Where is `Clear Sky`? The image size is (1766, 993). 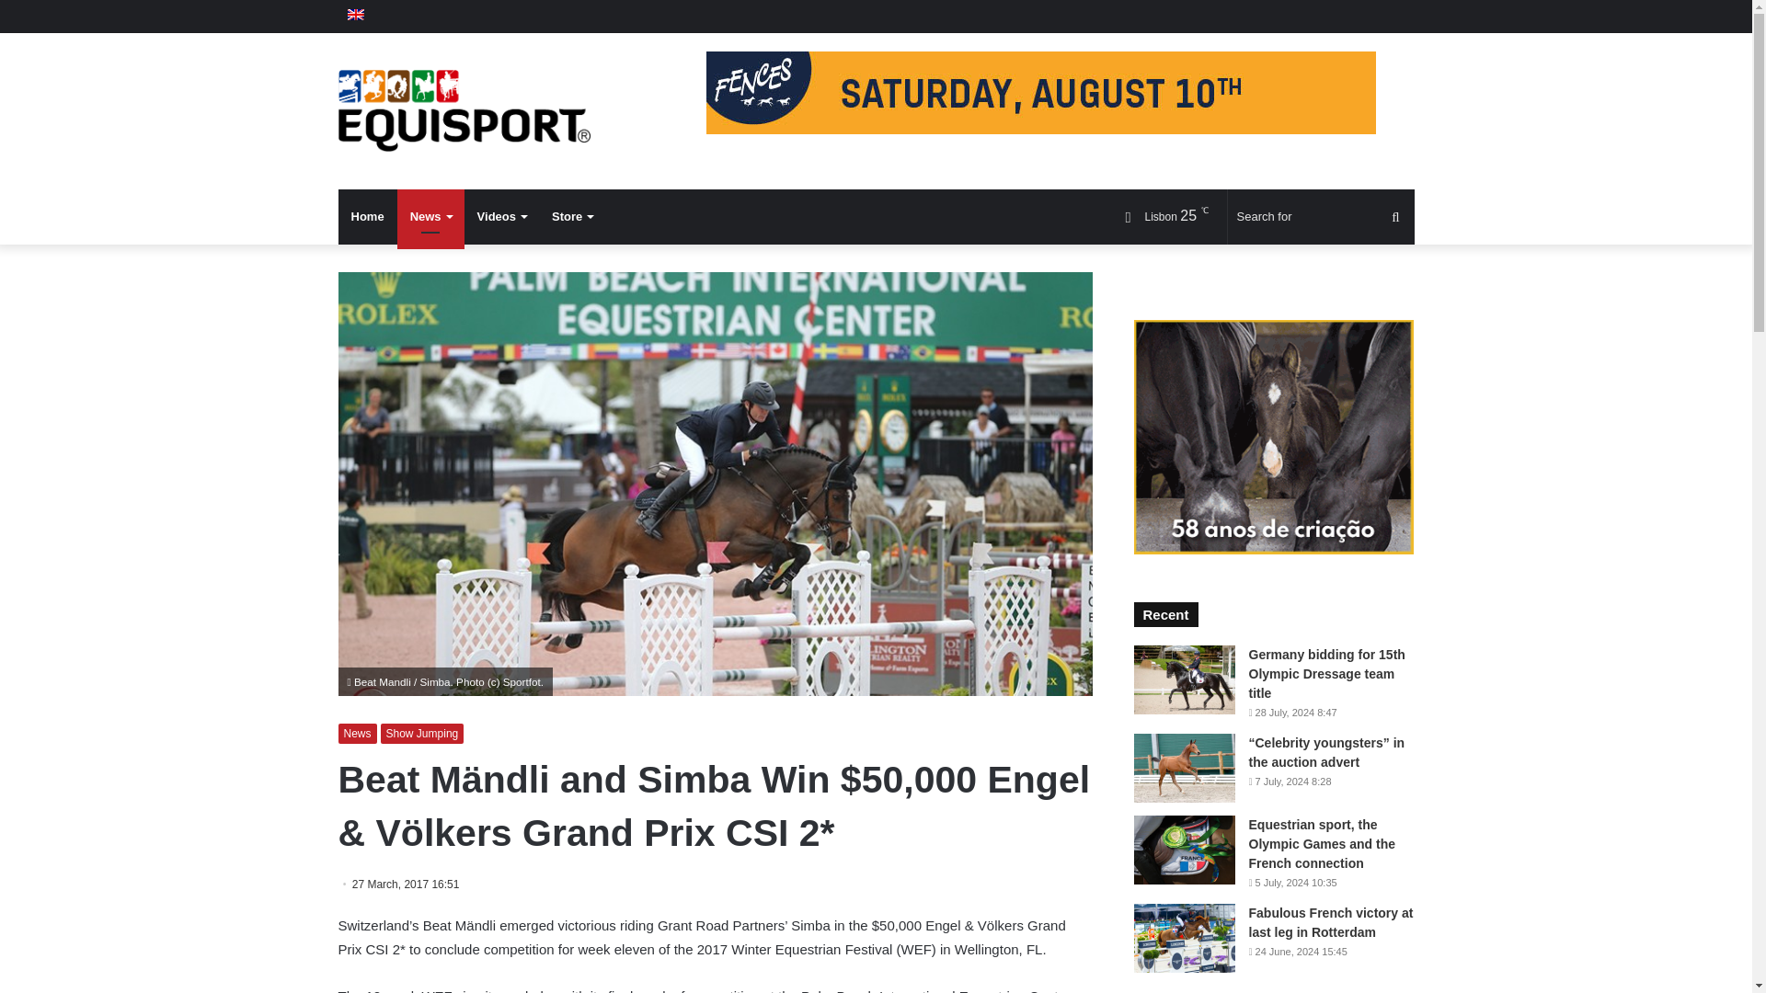 Clear Sky is located at coordinates (1160, 216).